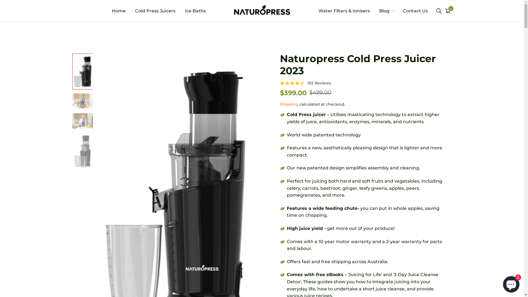 The width and height of the screenshot is (528, 297). Describe the element at coordinates (82, 151) in the screenshot. I see `cold press juicer gloss black` at that location.